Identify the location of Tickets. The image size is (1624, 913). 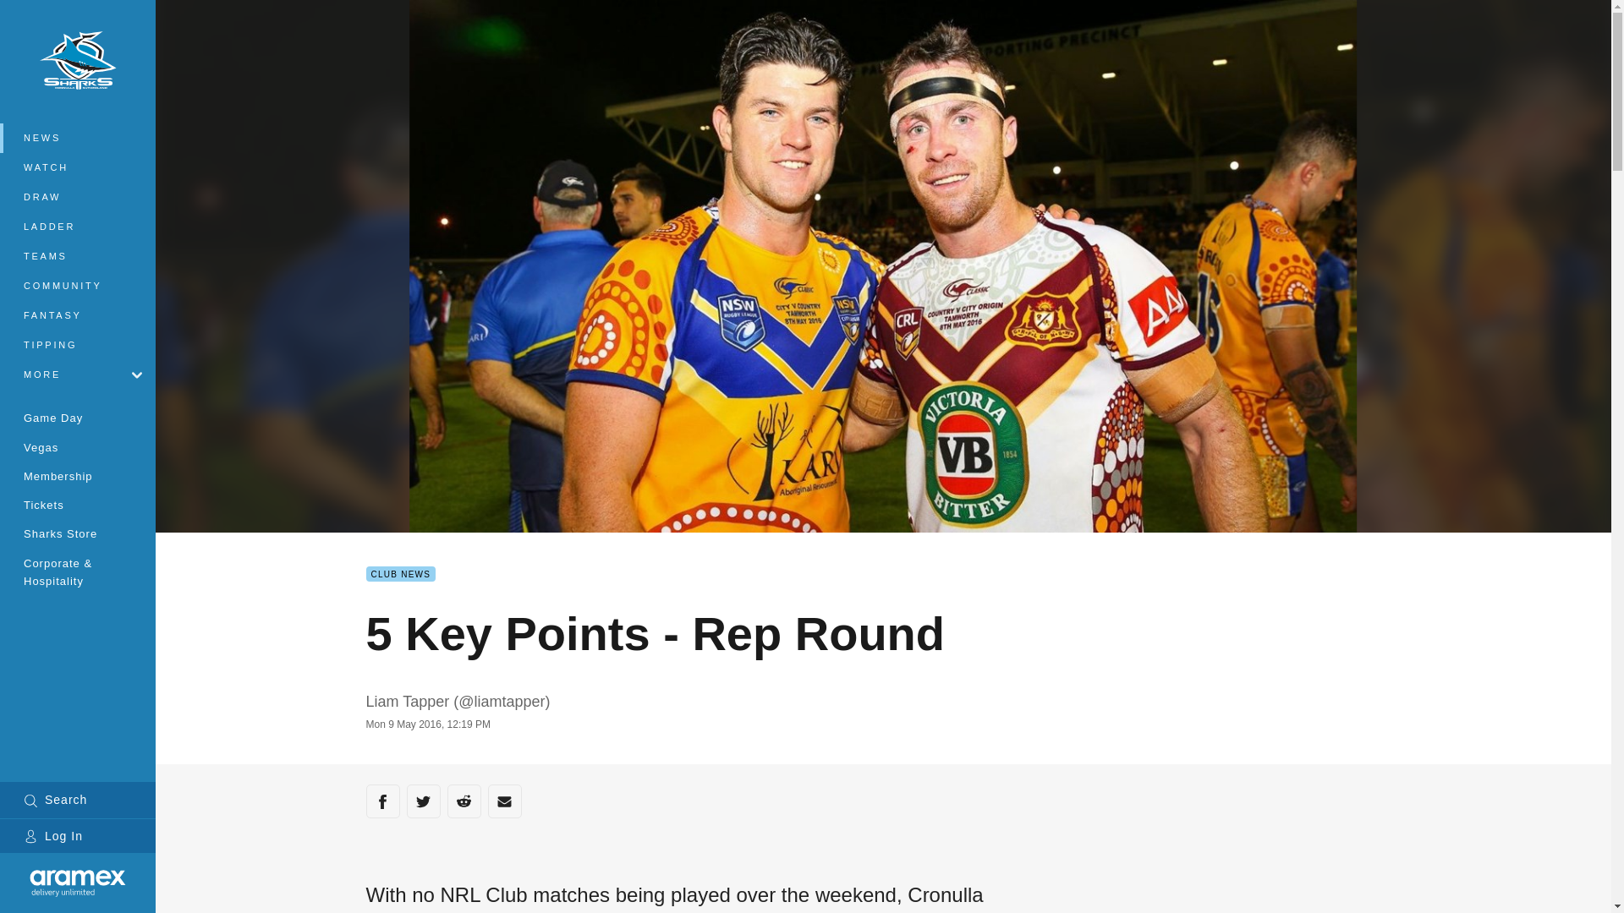
(78, 504).